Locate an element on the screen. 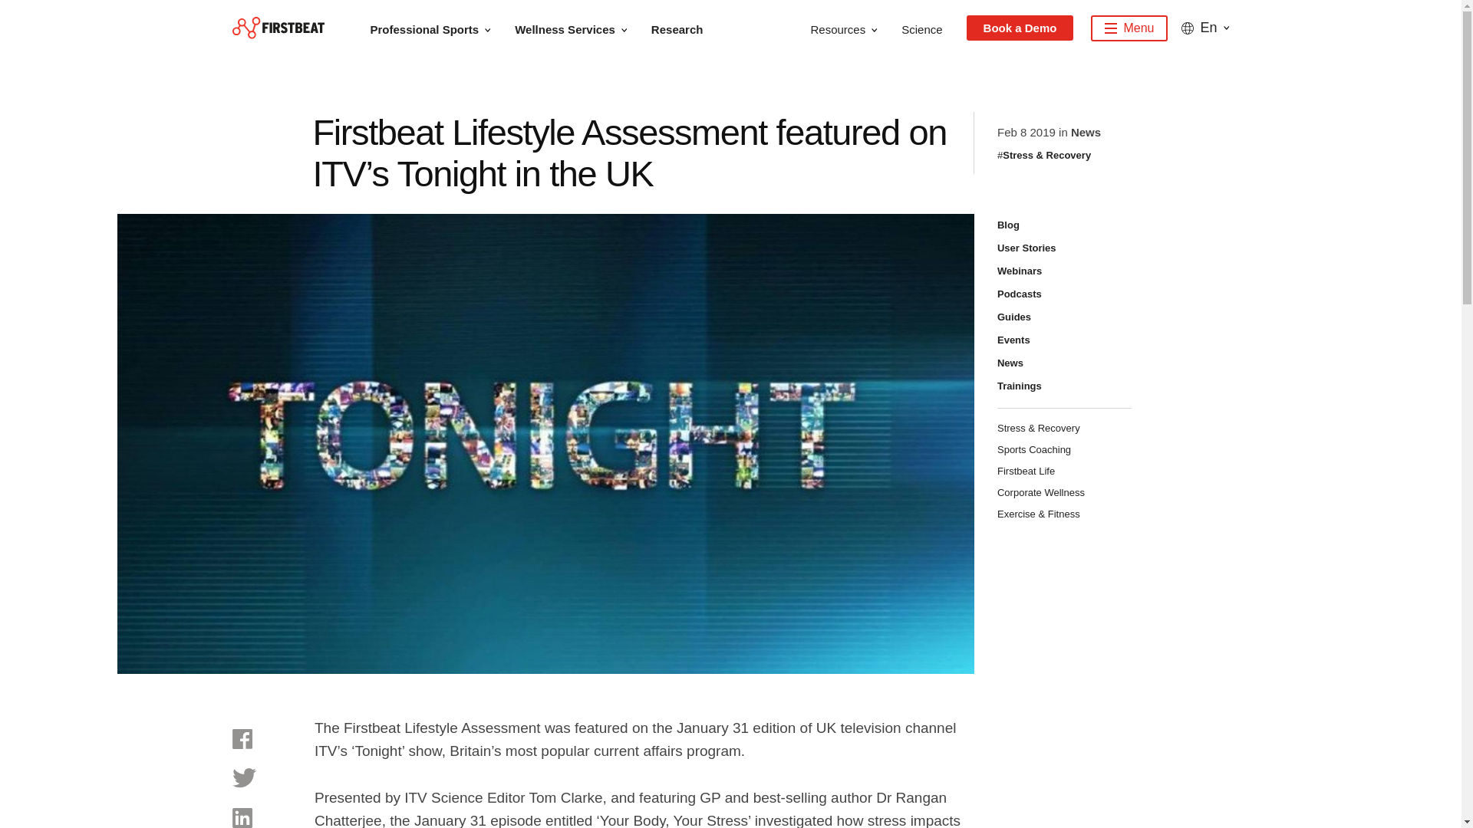  En is located at coordinates (1204, 28).